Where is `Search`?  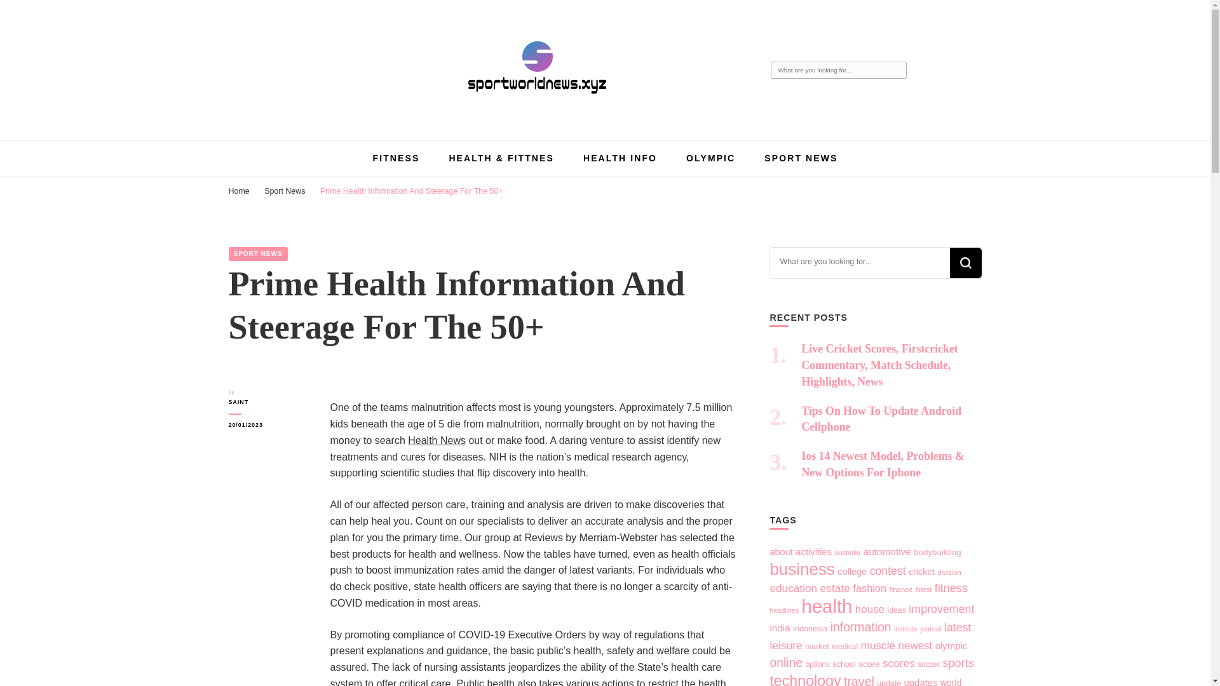 Search is located at coordinates (897, 71).